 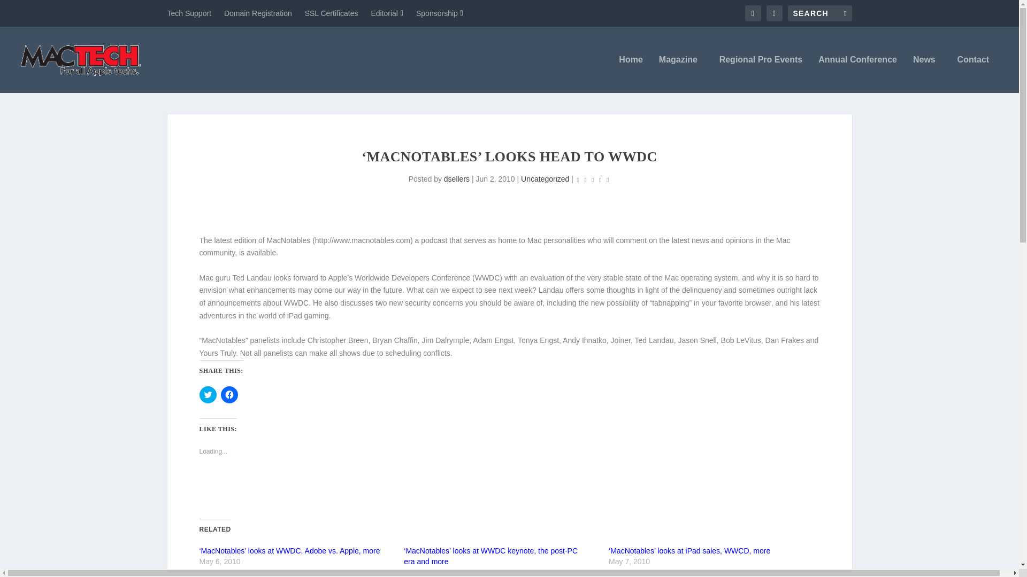 What do you see at coordinates (509, 488) in the screenshot?
I see `Like or Reblog` at bounding box center [509, 488].